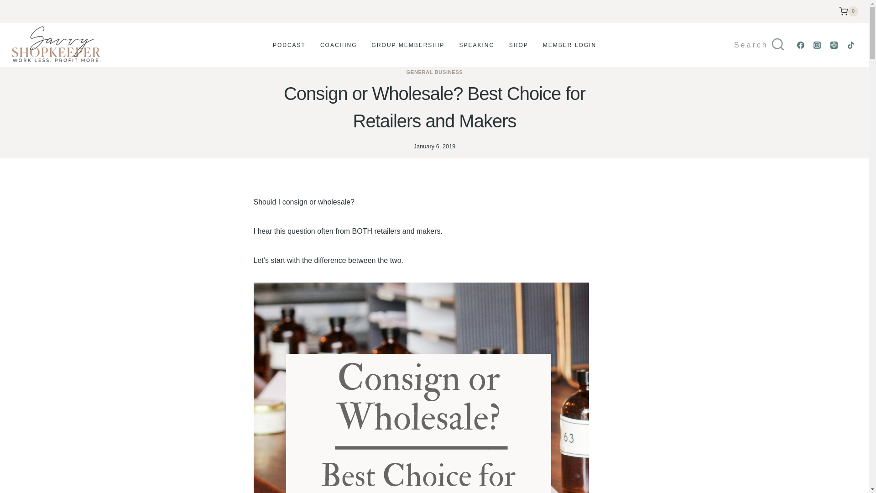  Describe the element at coordinates (760, 45) in the screenshot. I see `Search` at that location.